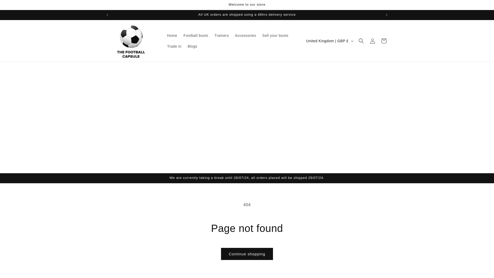 This screenshot has height=278, width=494. I want to click on Football boots, so click(196, 35).